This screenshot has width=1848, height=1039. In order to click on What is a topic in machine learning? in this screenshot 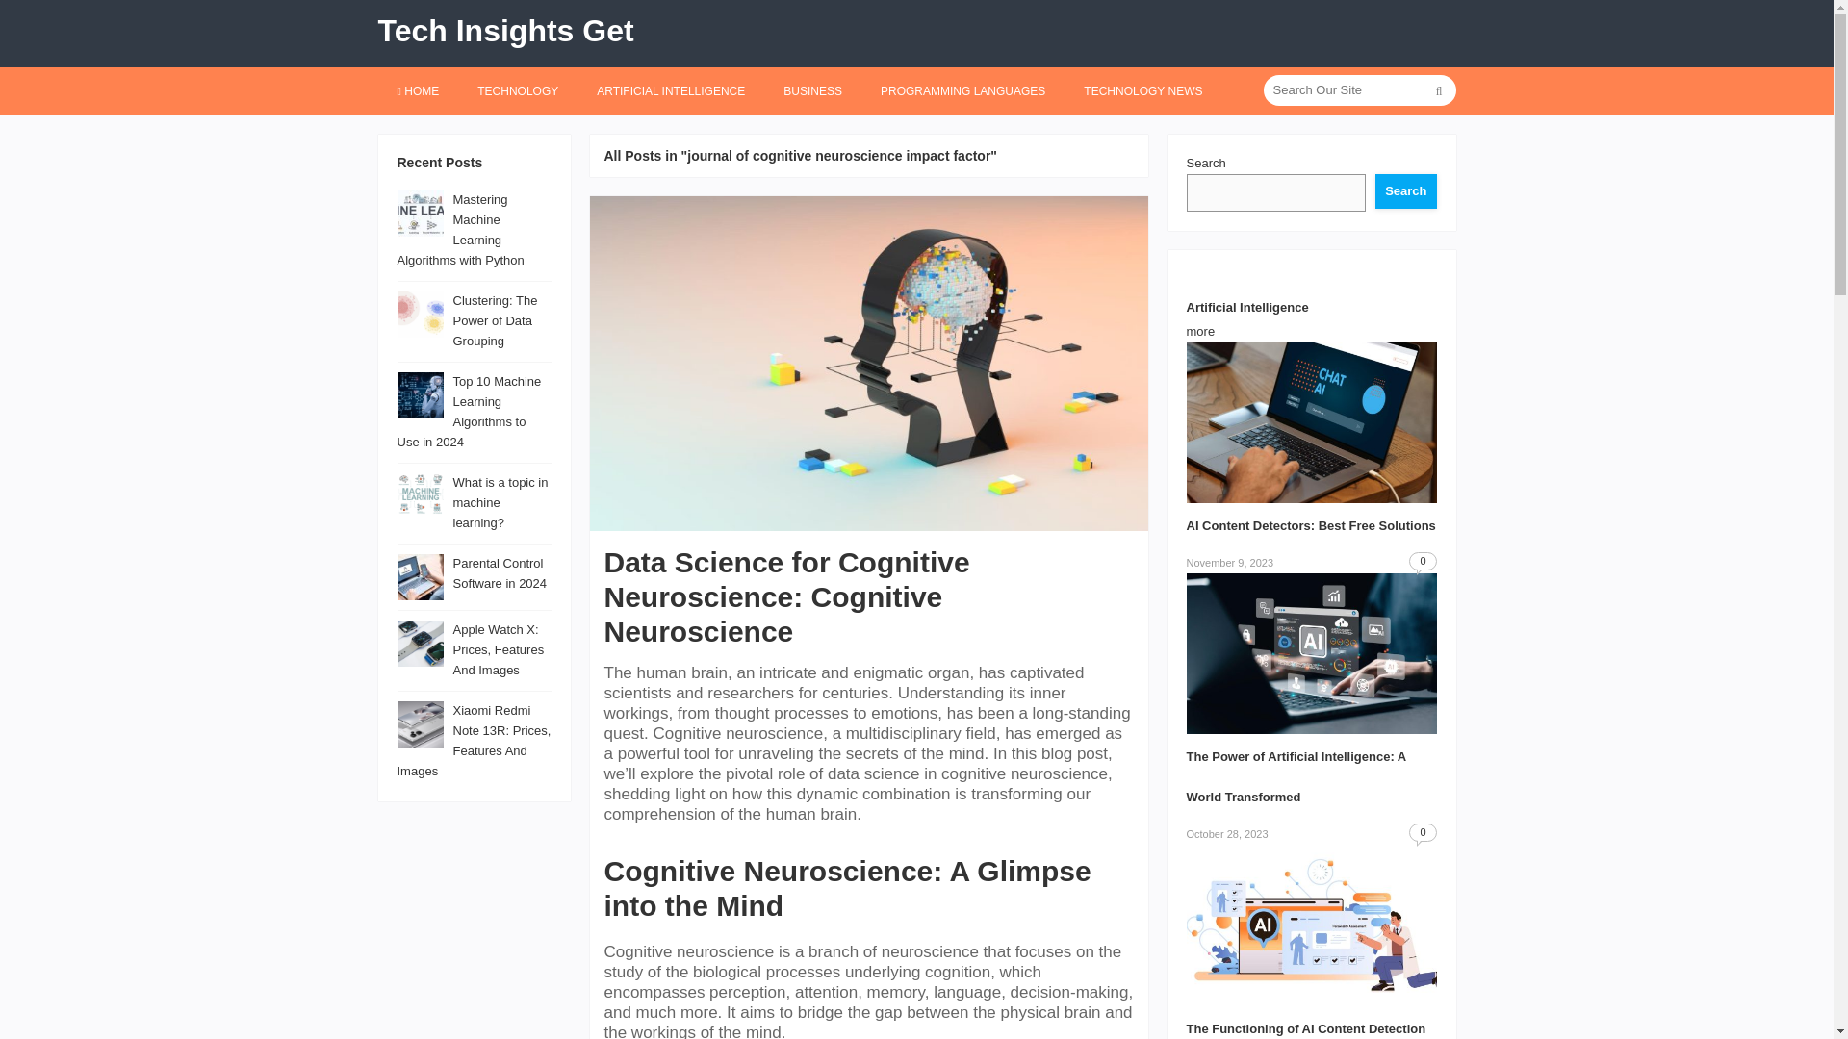, I will do `click(500, 502)`.